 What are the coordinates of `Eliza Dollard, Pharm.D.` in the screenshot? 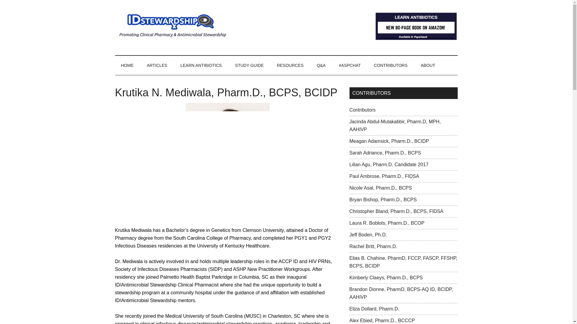 It's located at (374, 308).